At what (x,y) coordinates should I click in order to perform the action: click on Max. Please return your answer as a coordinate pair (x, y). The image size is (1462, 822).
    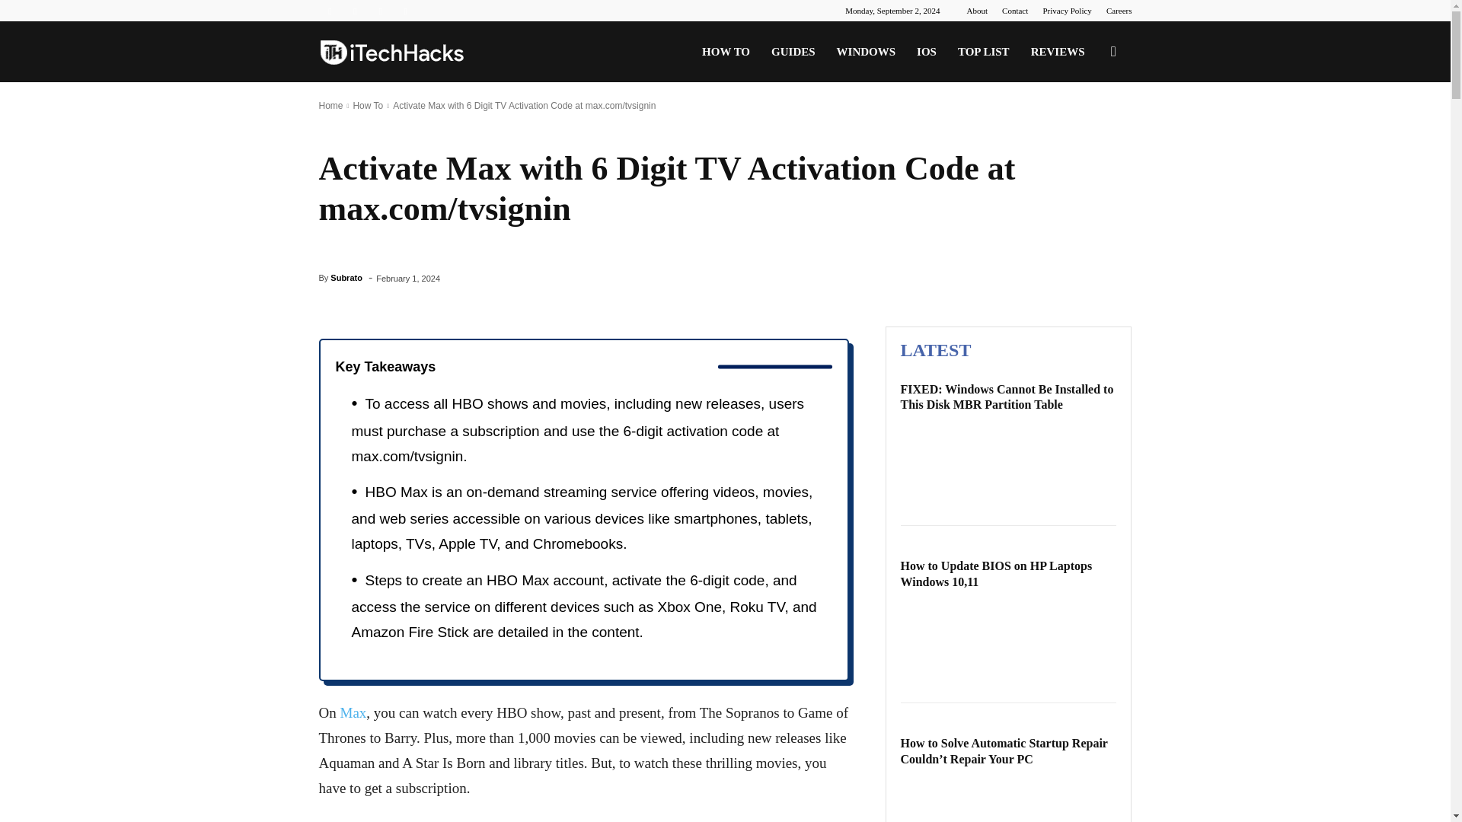
    Looking at the image, I should click on (353, 712).